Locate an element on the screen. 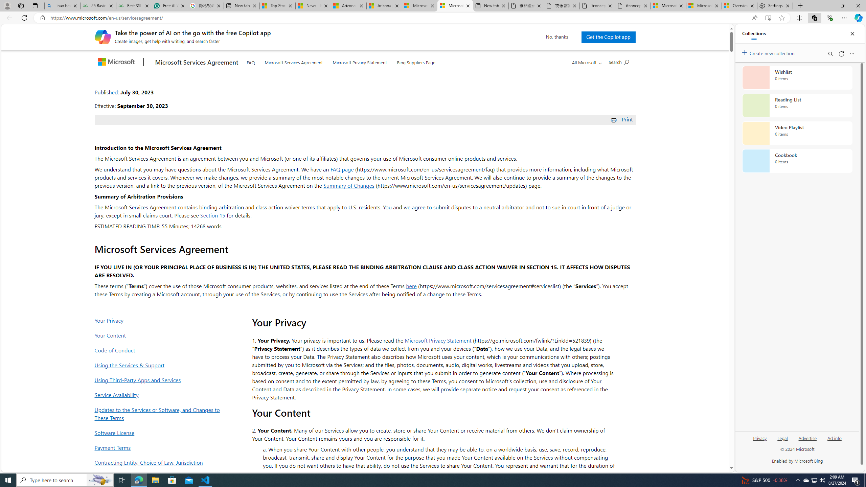 This screenshot has width=866, height=487. Create images, get help with writing, and search faster is located at coordinates (102, 37).